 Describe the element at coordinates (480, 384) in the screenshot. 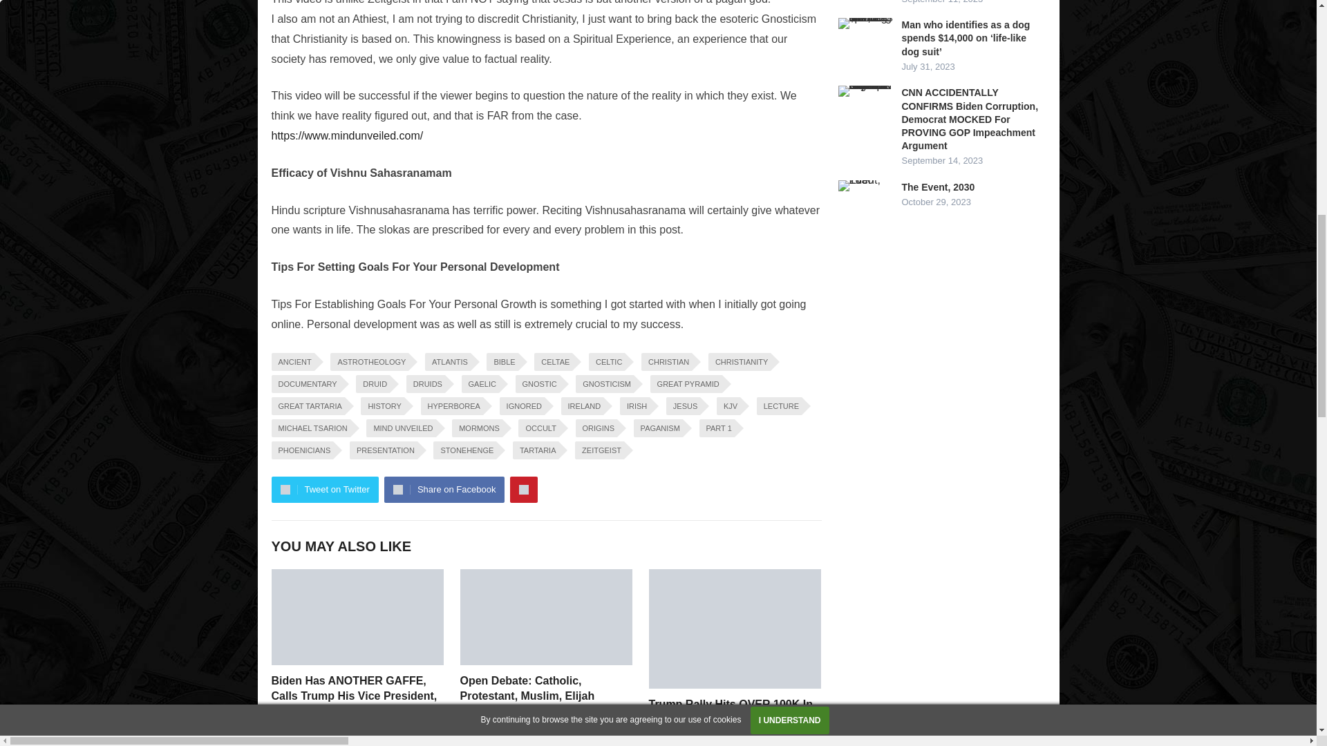

I see `GAELIC` at that location.